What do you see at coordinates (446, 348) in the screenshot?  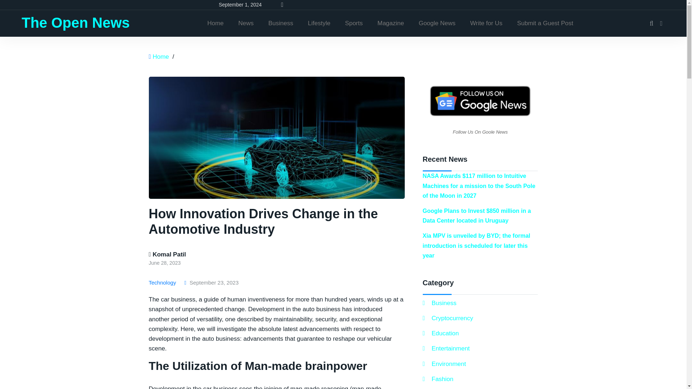 I see `Entertainment` at bounding box center [446, 348].